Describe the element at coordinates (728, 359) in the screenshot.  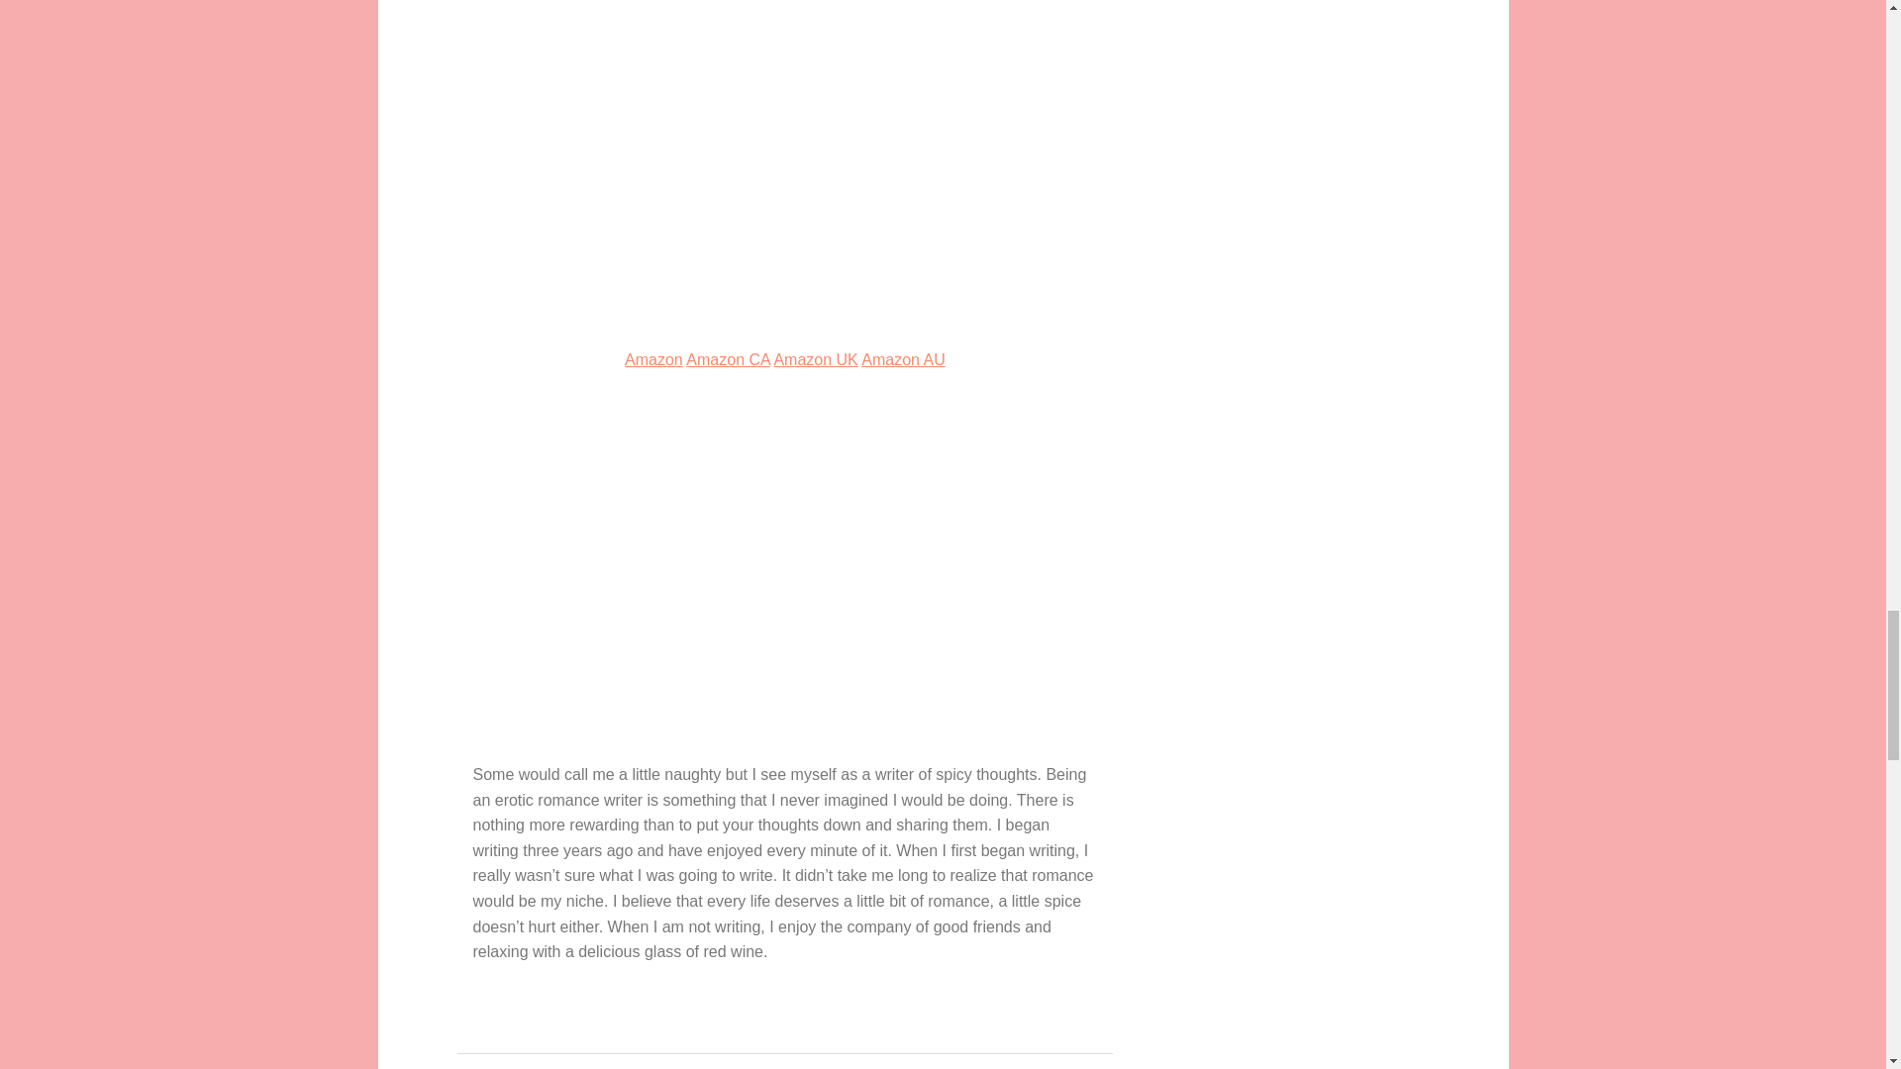
I see `Amazon CA` at that location.